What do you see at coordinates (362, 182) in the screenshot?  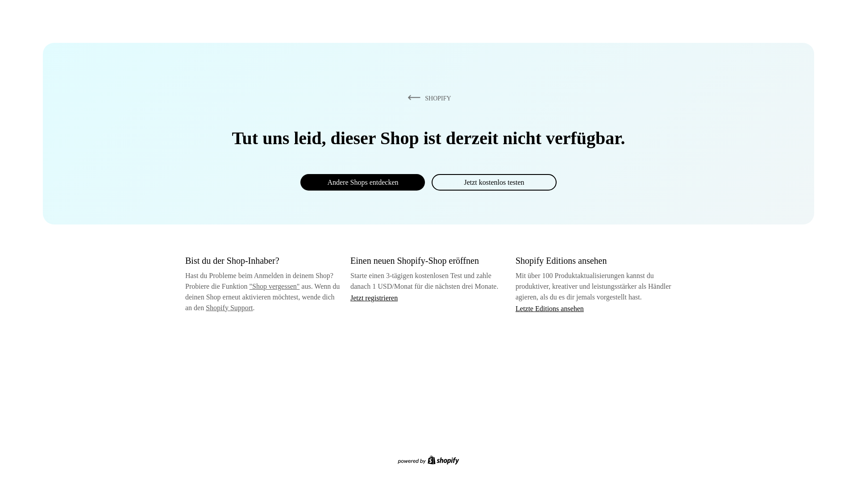 I see `Andere Shops entdecken` at bounding box center [362, 182].